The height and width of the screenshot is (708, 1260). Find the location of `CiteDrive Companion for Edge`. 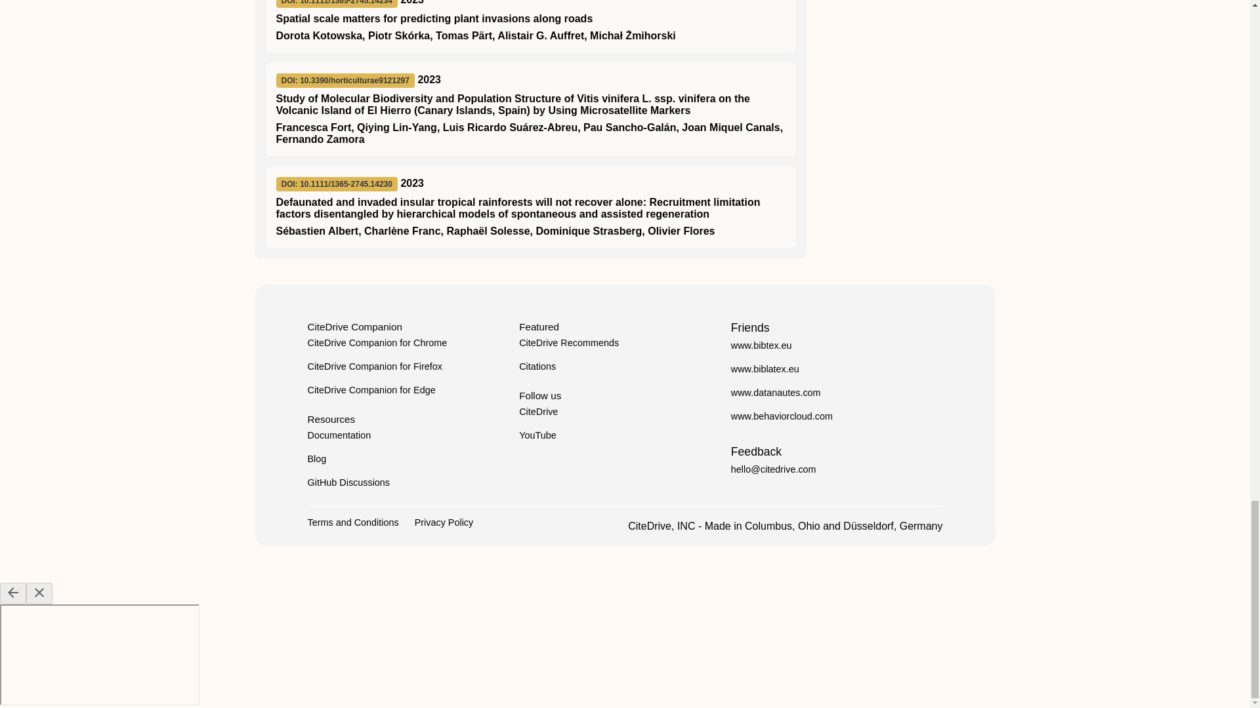

CiteDrive Companion for Edge is located at coordinates (371, 389).